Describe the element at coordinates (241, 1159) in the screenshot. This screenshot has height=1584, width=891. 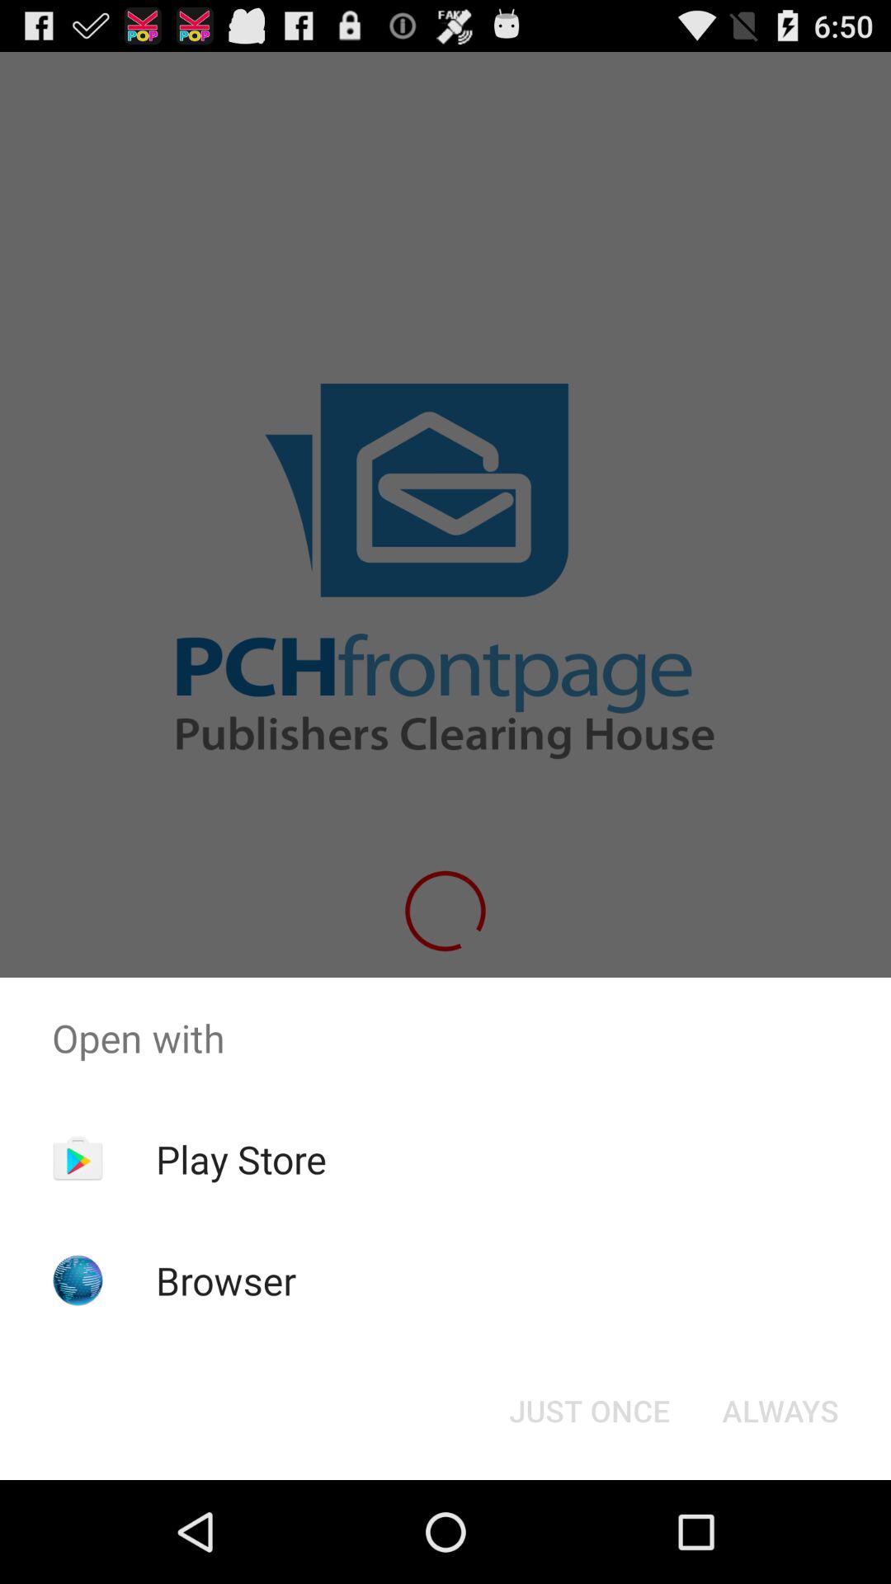
I see `turn on play store app` at that location.